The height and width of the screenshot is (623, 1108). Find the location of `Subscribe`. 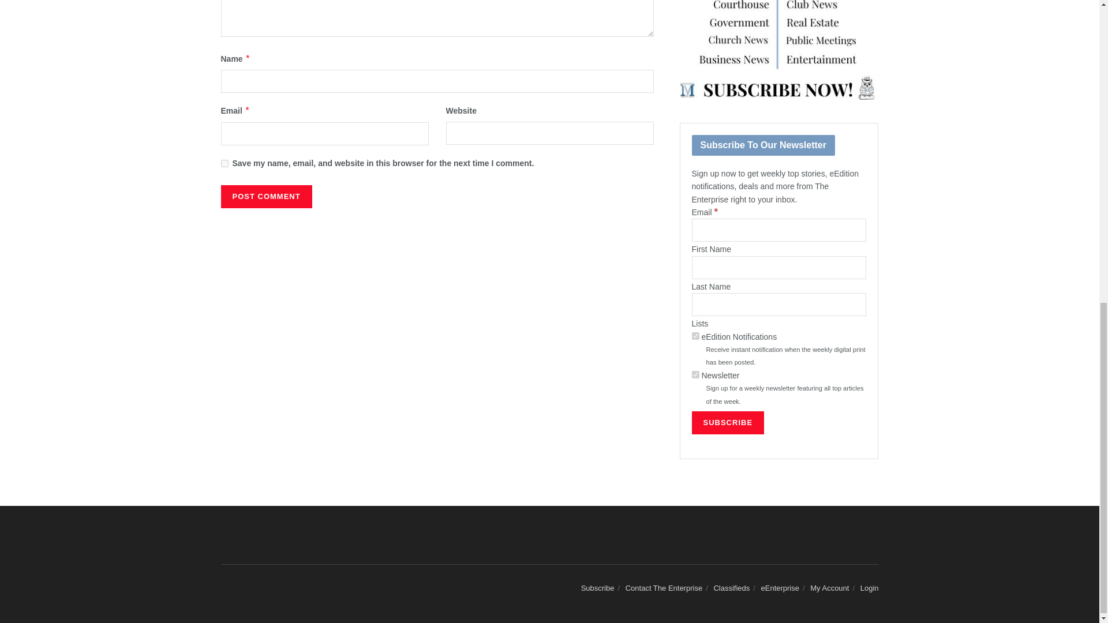

Subscribe is located at coordinates (728, 422).